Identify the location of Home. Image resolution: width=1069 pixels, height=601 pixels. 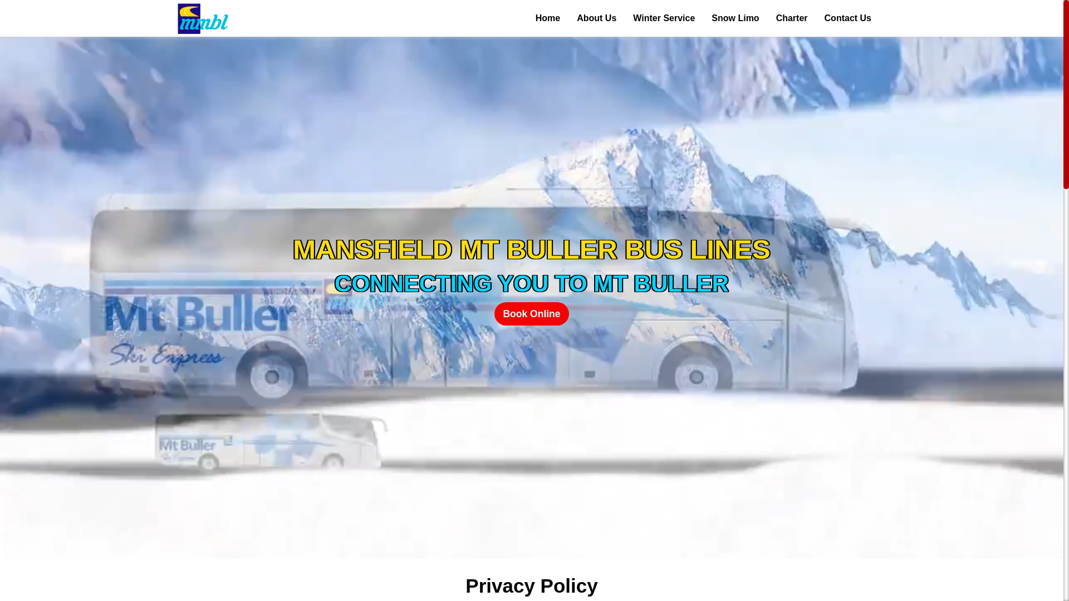
(548, 18).